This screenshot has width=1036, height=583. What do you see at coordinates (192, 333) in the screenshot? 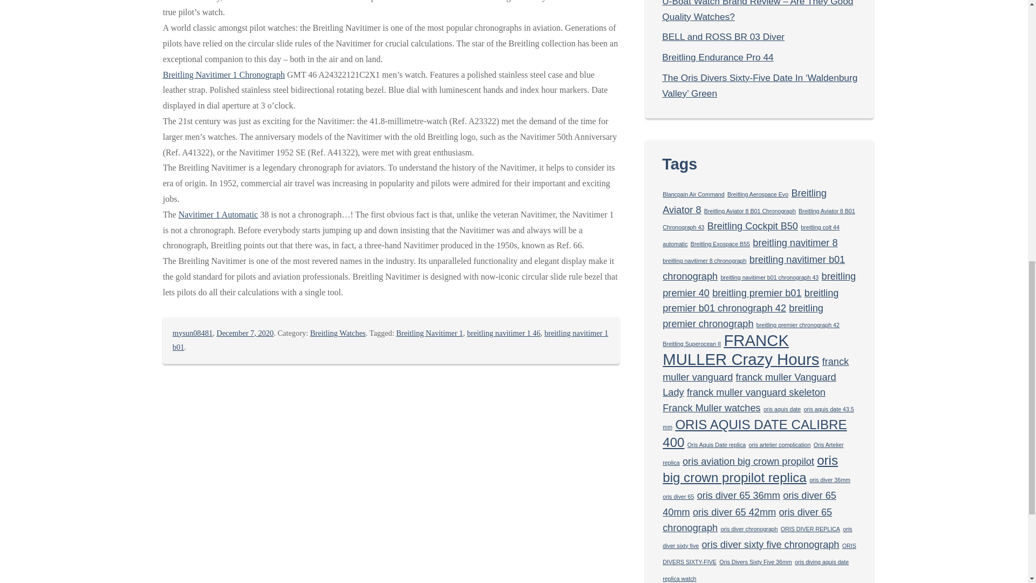
I see `View all posts by mysun08481` at bounding box center [192, 333].